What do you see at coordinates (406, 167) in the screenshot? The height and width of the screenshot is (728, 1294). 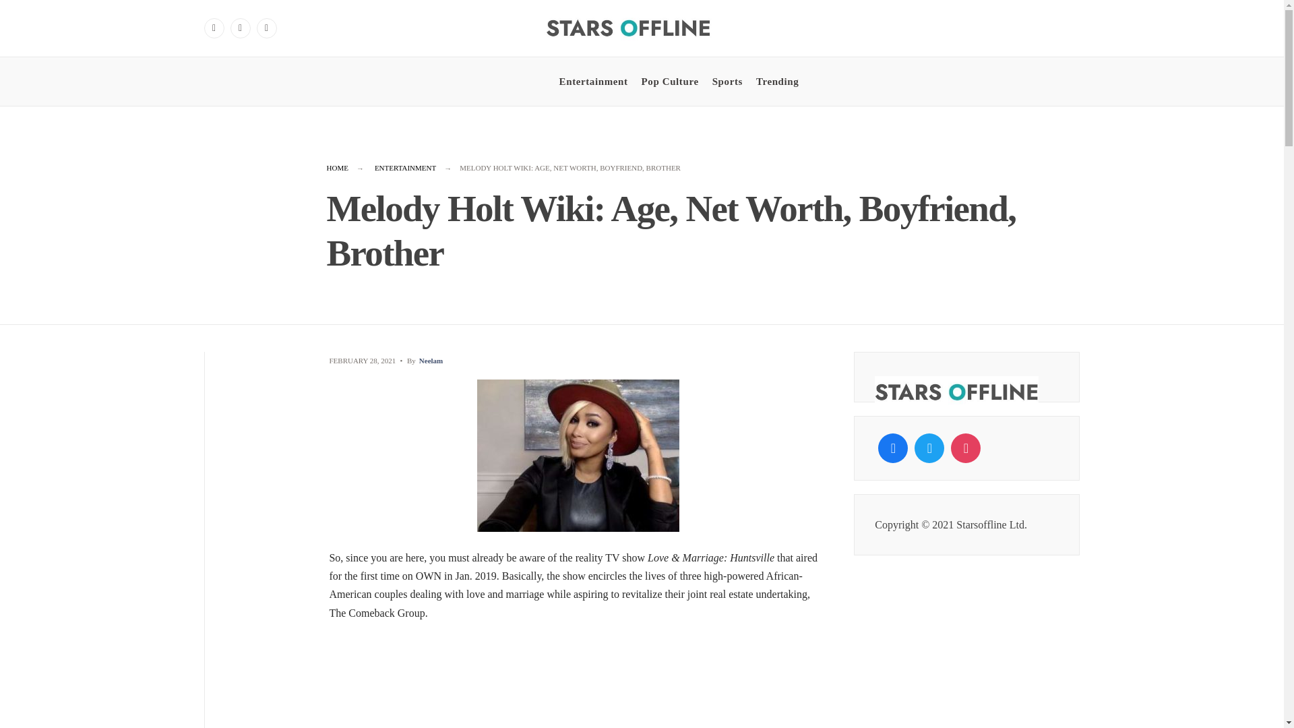 I see `ENTERTAINMENT` at bounding box center [406, 167].